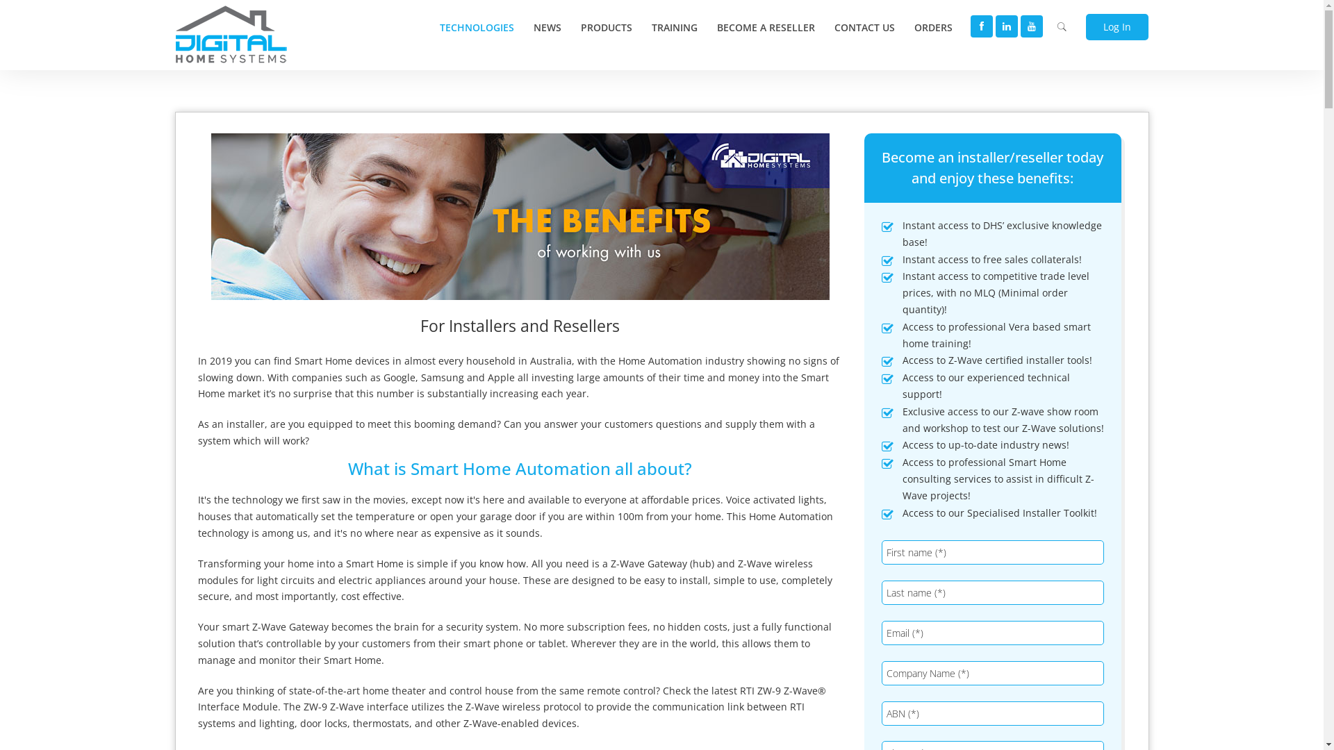 This screenshot has height=750, width=1334. Describe the element at coordinates (934, 28) in the screenshot. I see `ORDERS` at that location.